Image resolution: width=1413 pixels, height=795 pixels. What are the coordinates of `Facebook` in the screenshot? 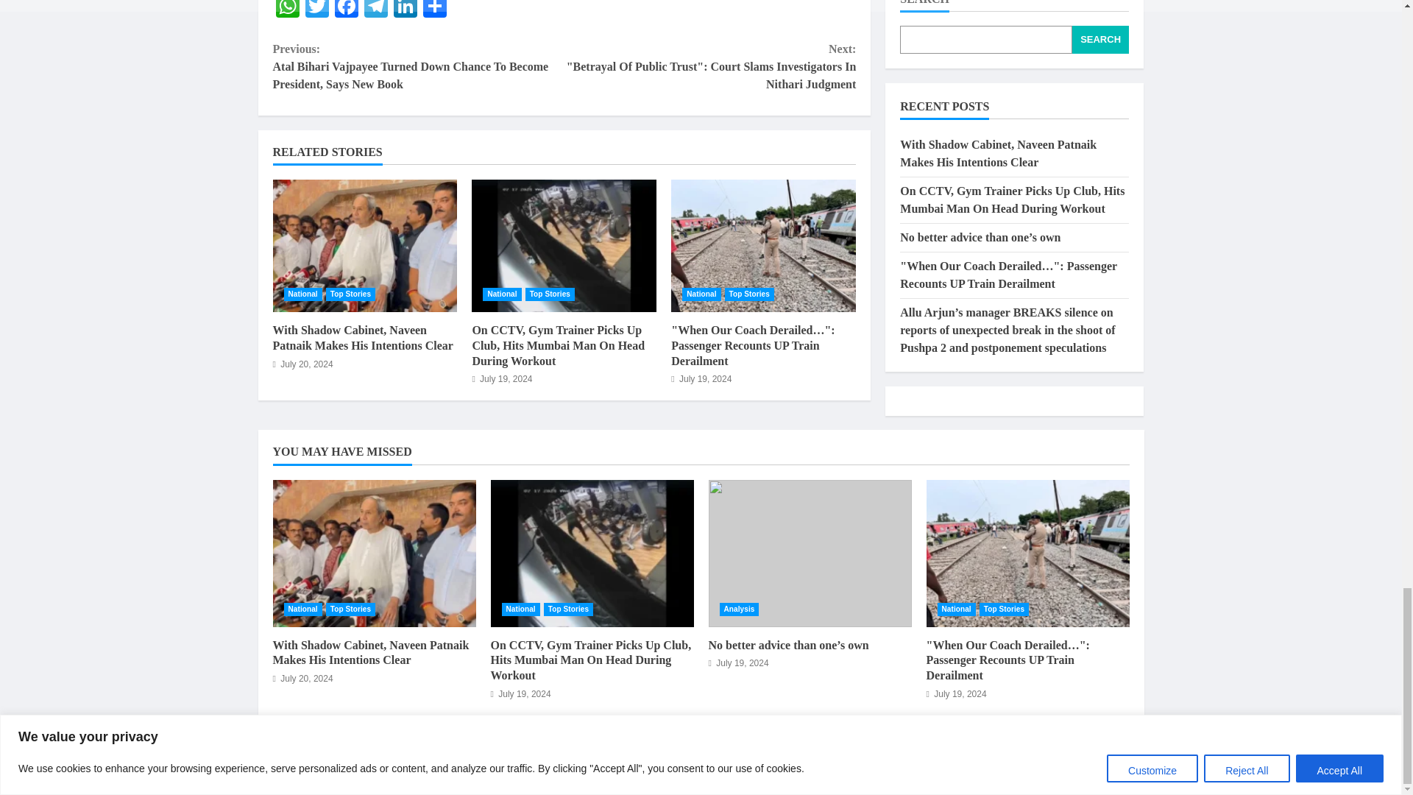 It's located at (345, 10).